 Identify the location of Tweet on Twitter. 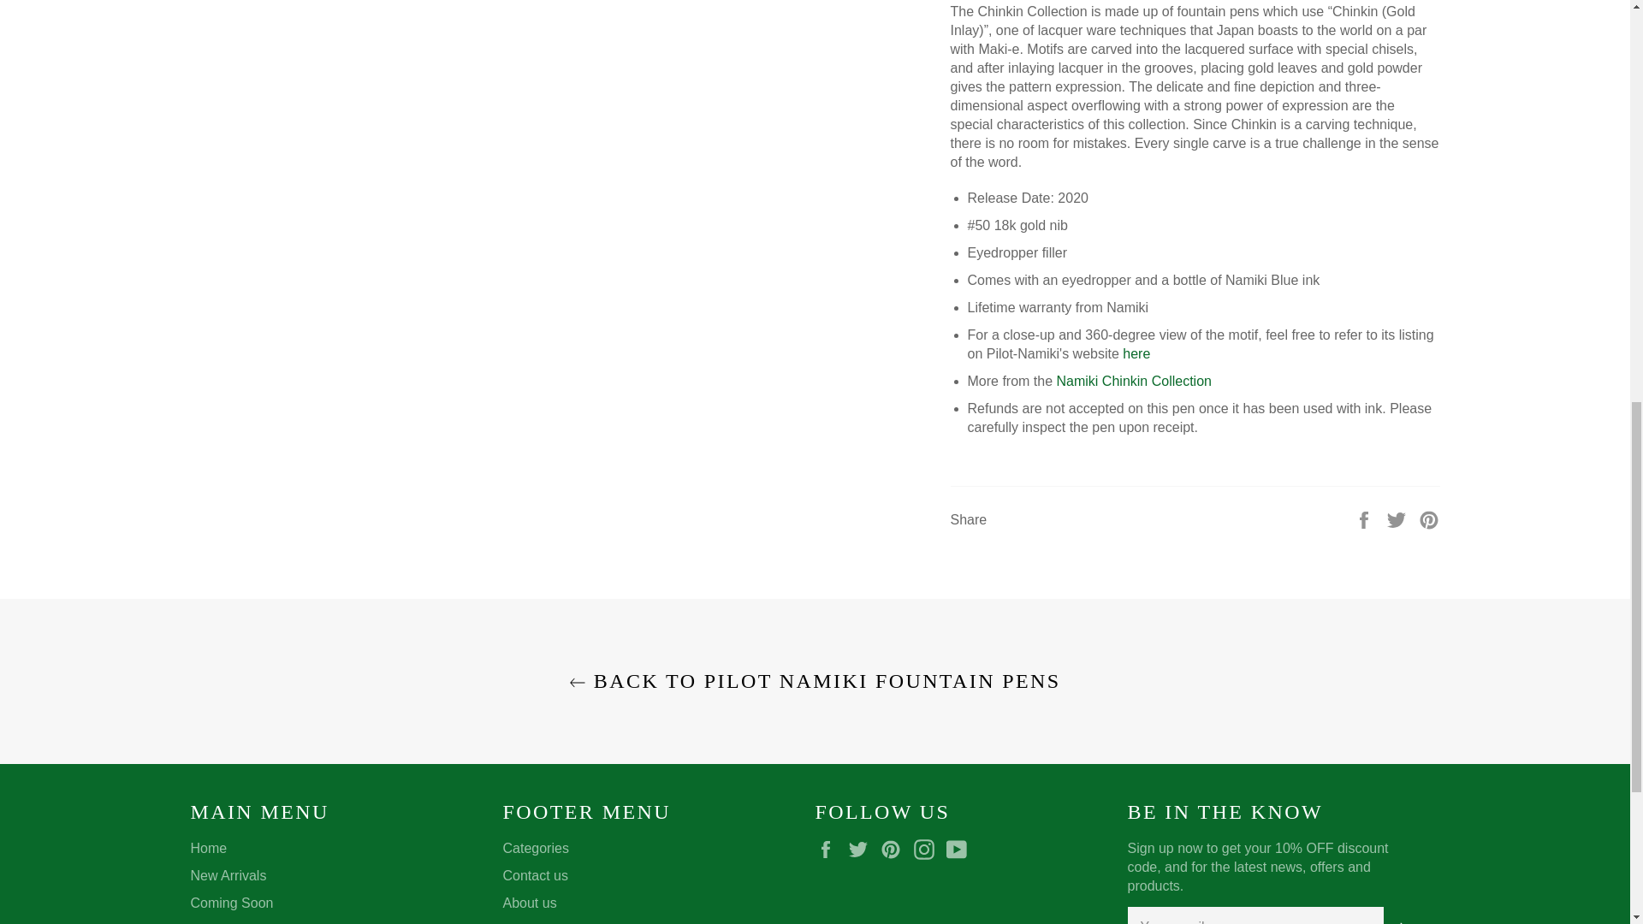
(1398, 518).